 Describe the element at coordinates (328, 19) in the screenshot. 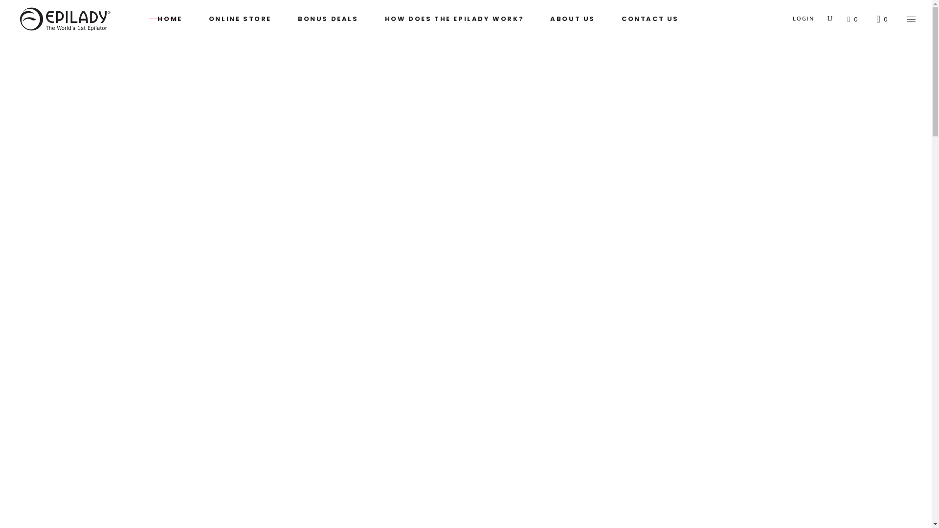

I see `BONUS DEALS` at that location.